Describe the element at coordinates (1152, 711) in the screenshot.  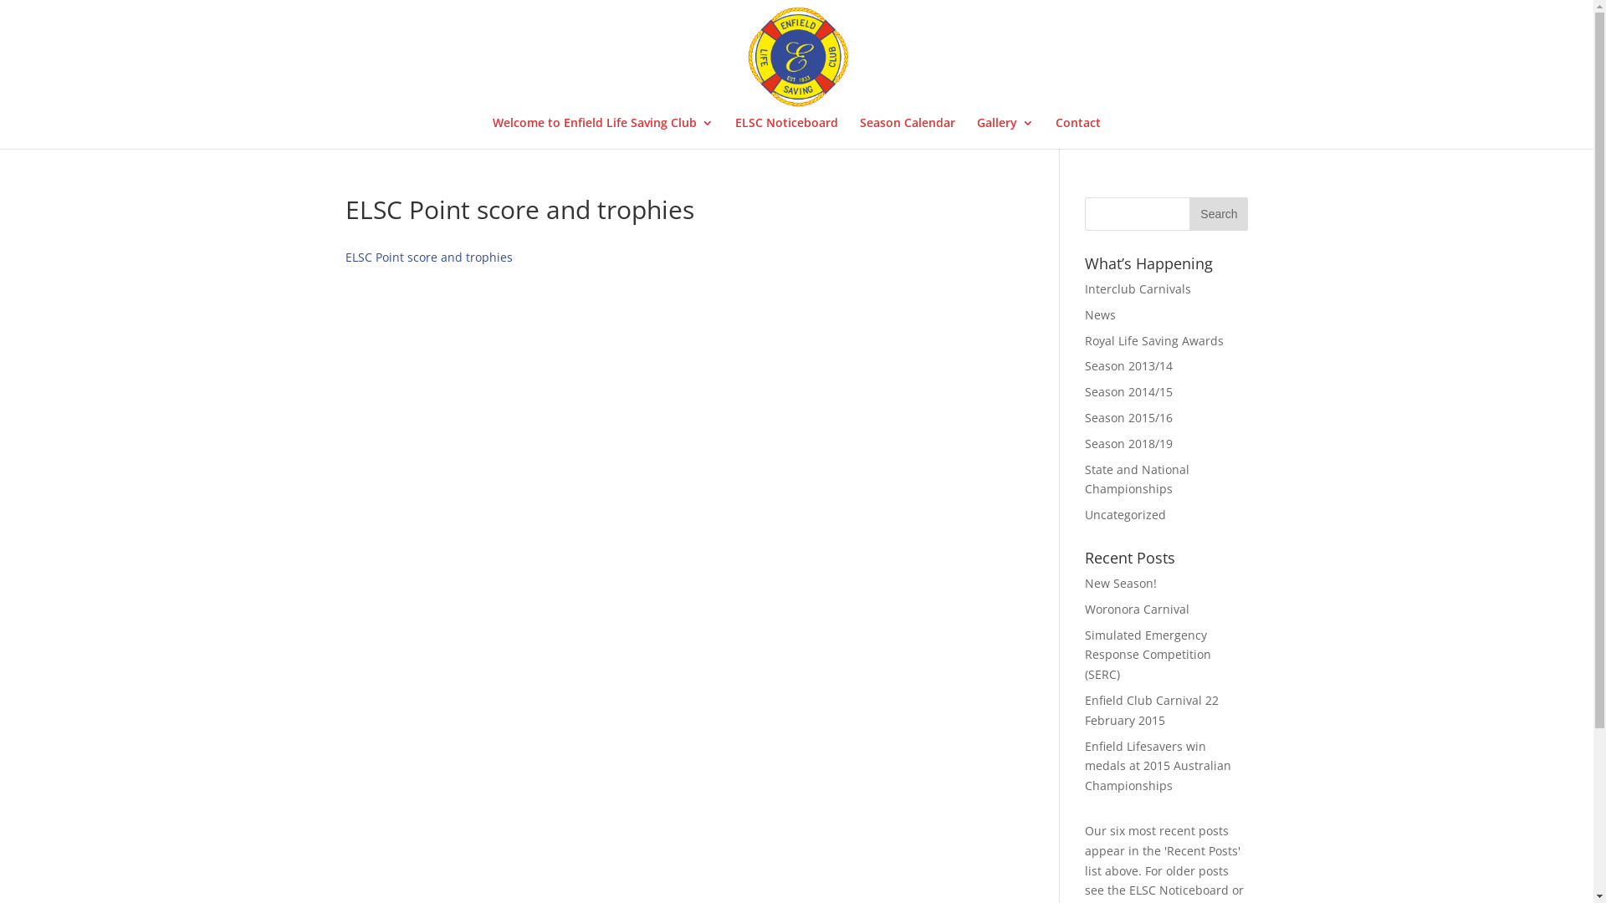
I see `Enfield Club Carnival 22 February 2015` at that location.